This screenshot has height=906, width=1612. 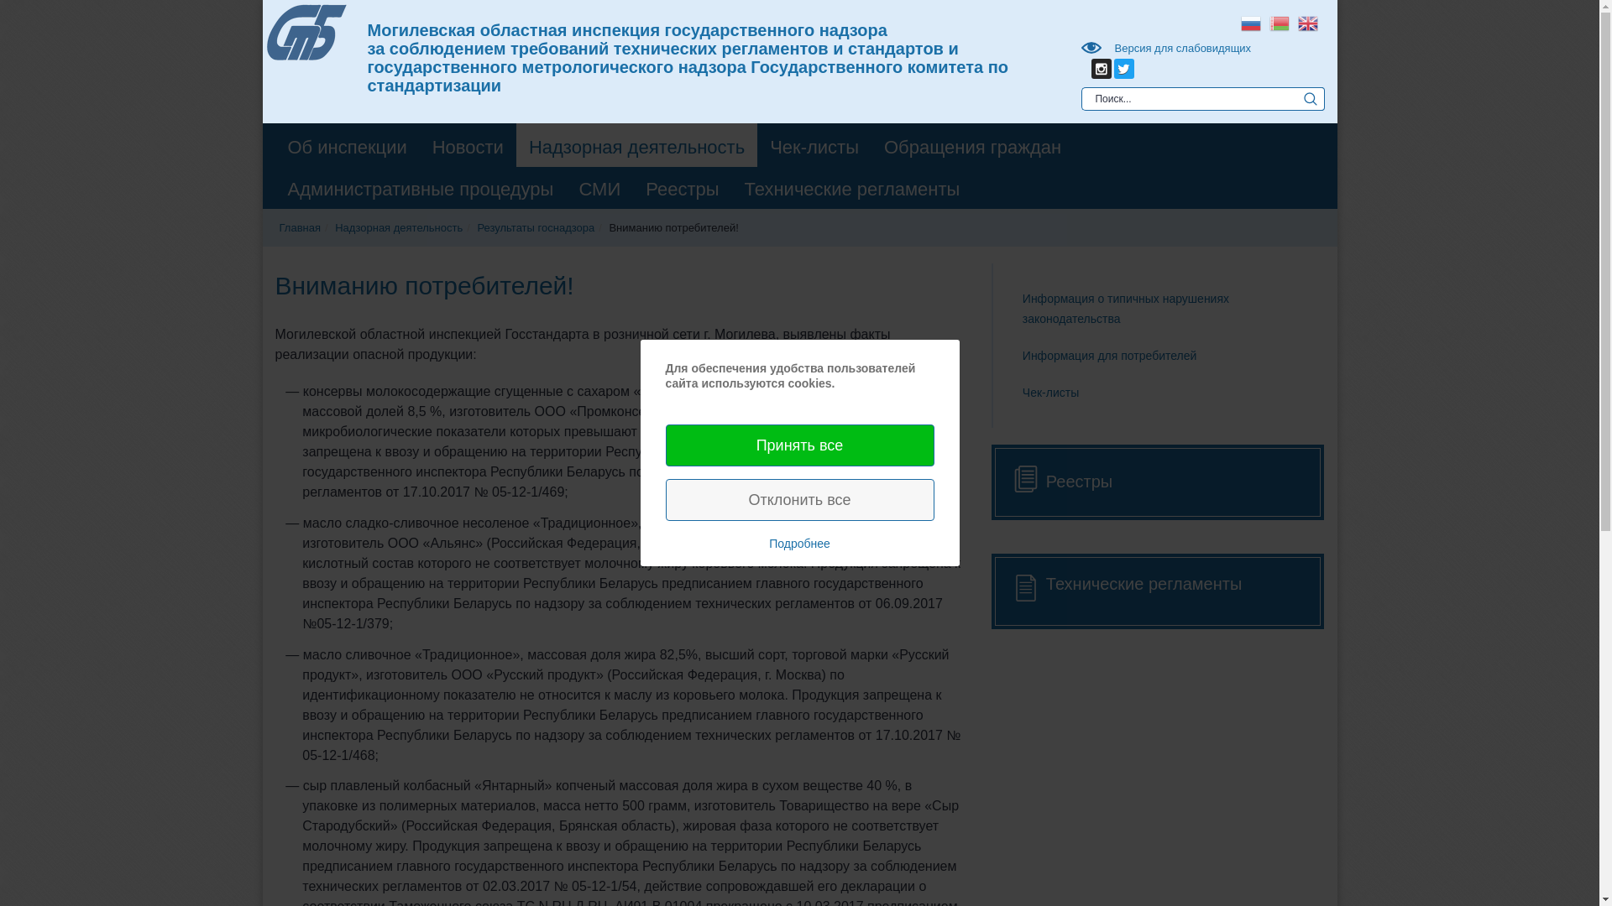 I want to click on Belarusian, so click(x=1279, y=22).